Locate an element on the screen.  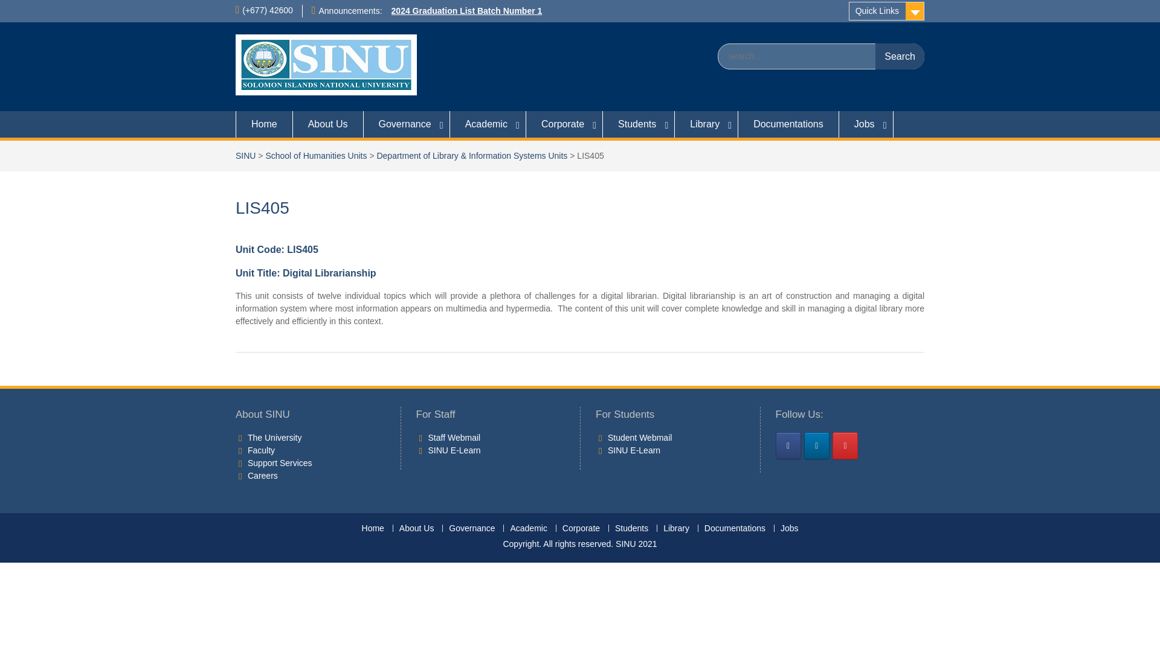
Quick Links is located at coordinates (887, 11).